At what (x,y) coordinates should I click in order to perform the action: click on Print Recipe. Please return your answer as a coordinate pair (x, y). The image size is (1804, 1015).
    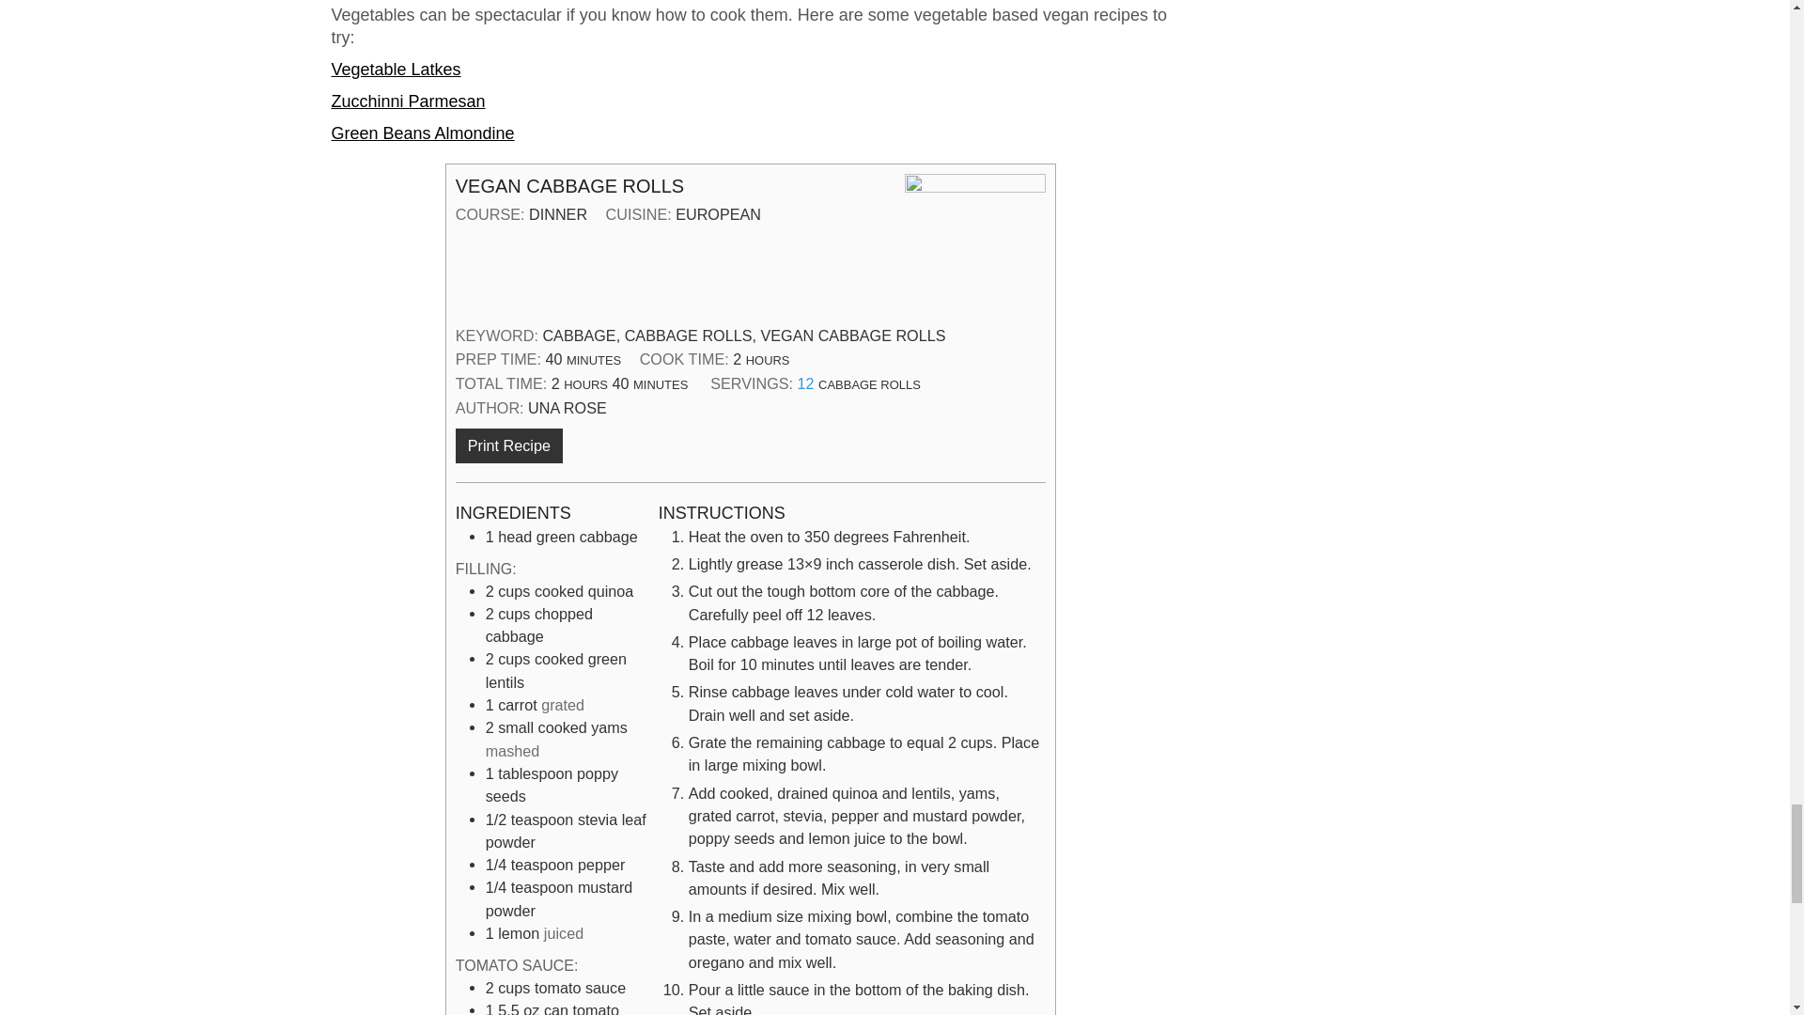
    Looking at the image, I should click on (509, 445).